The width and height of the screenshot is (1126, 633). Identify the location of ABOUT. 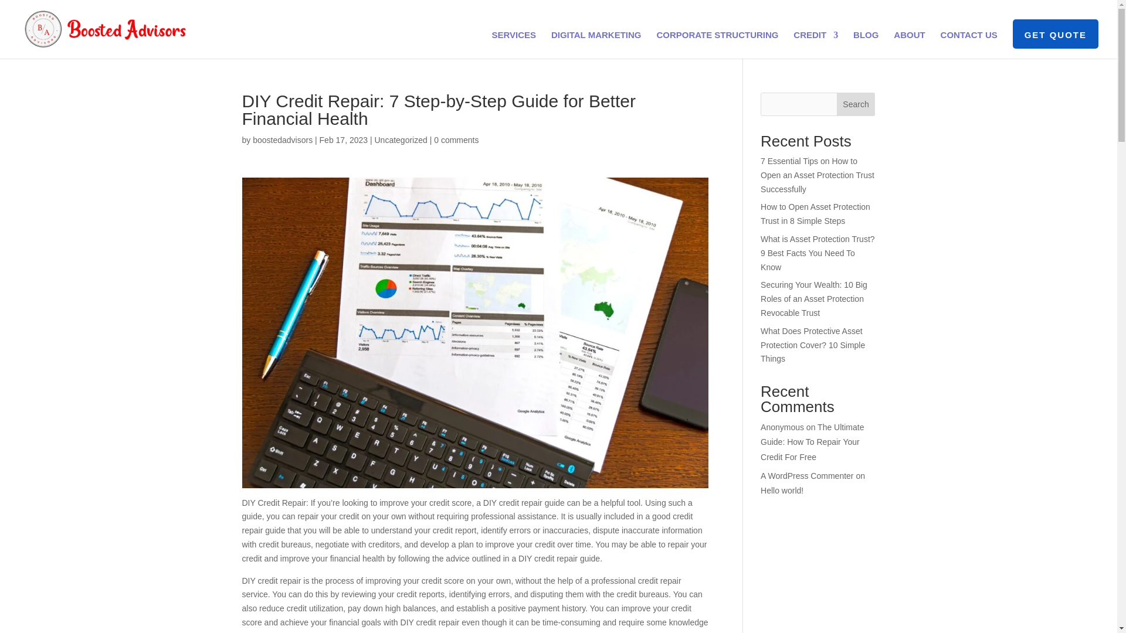
(909, 45).